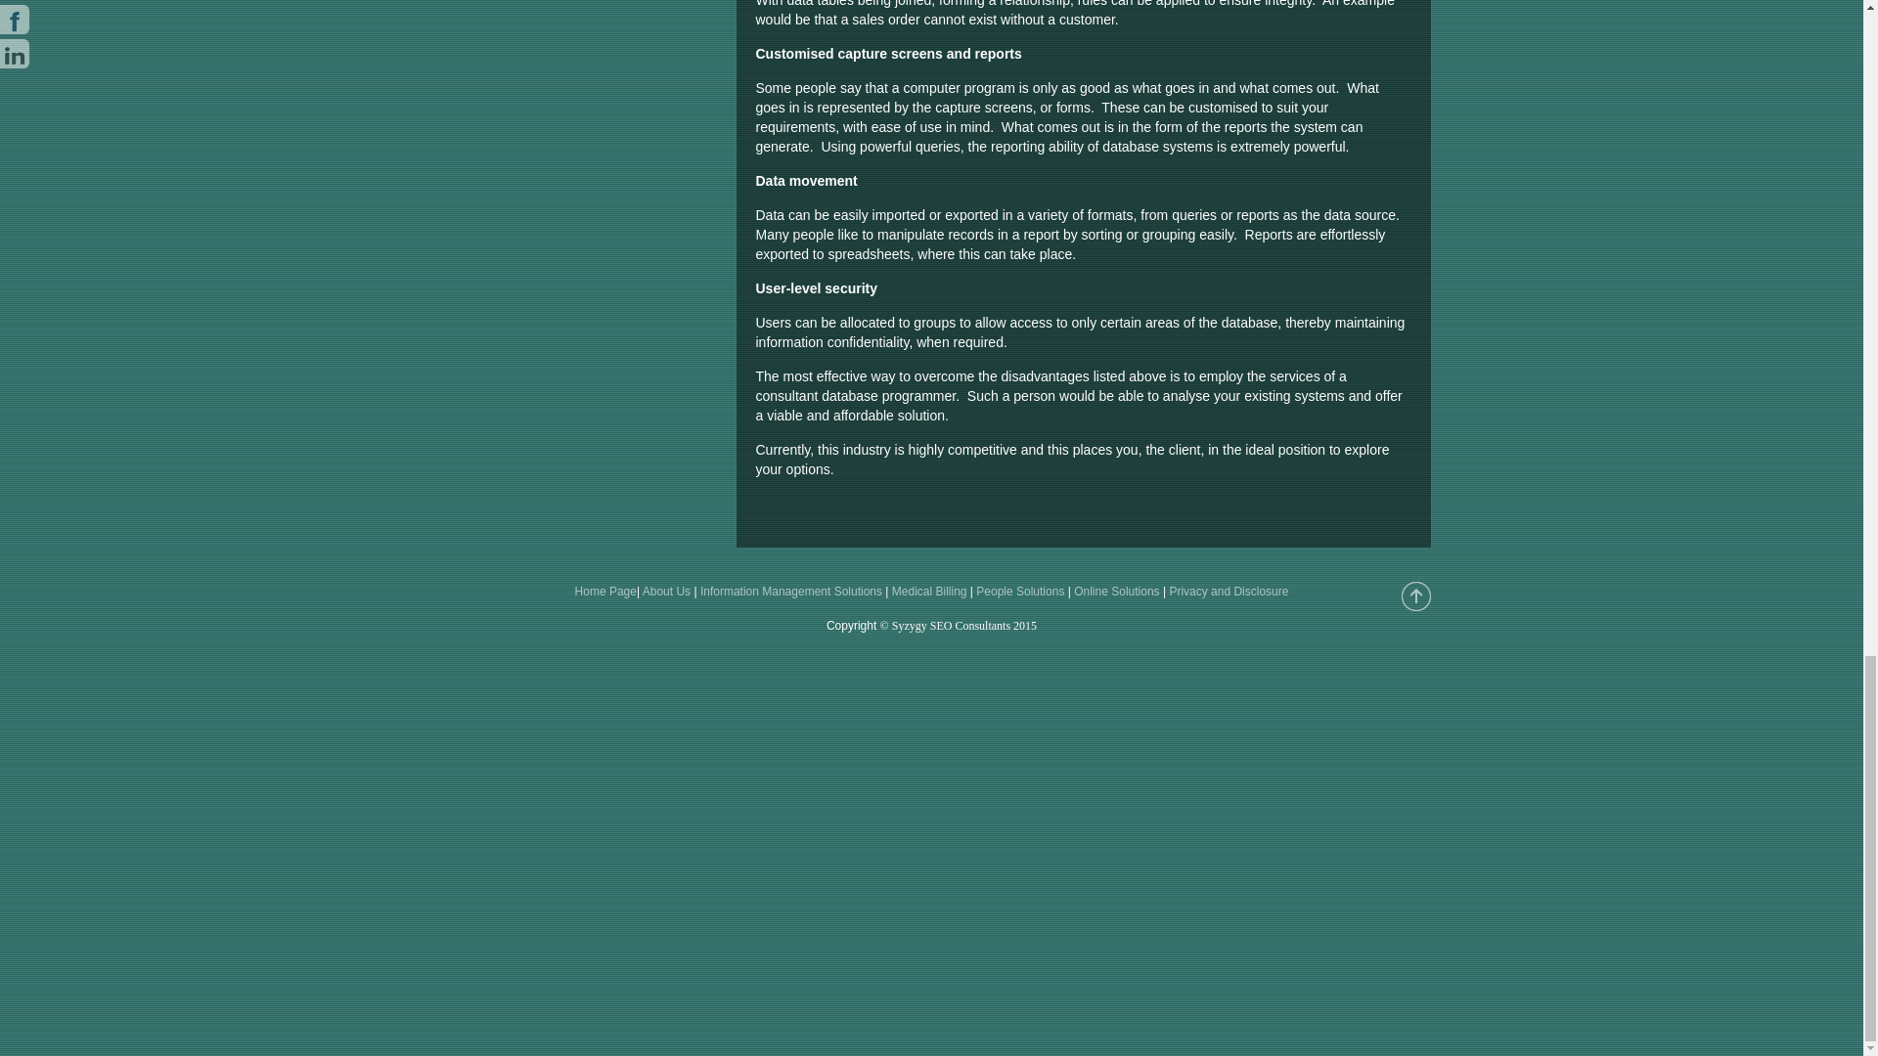 Image resolution: width=1878 pixels, height=1056 pixels. What do you see at coordinates (791, 592) in the screenshot?
I see `Information Management Solutions` at bounding box center [791, 592].